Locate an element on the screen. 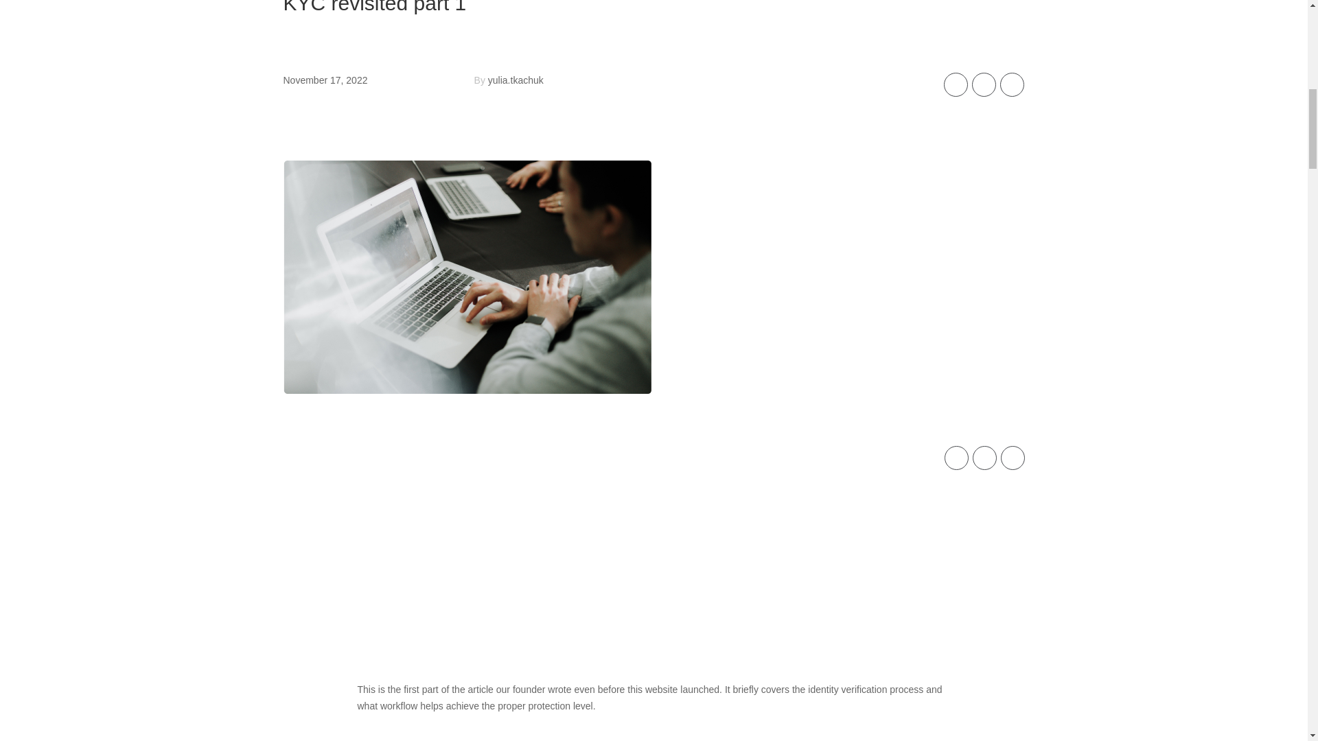 This screenshot has height=741, width=1318. ln is located at coordinates (984, 84).